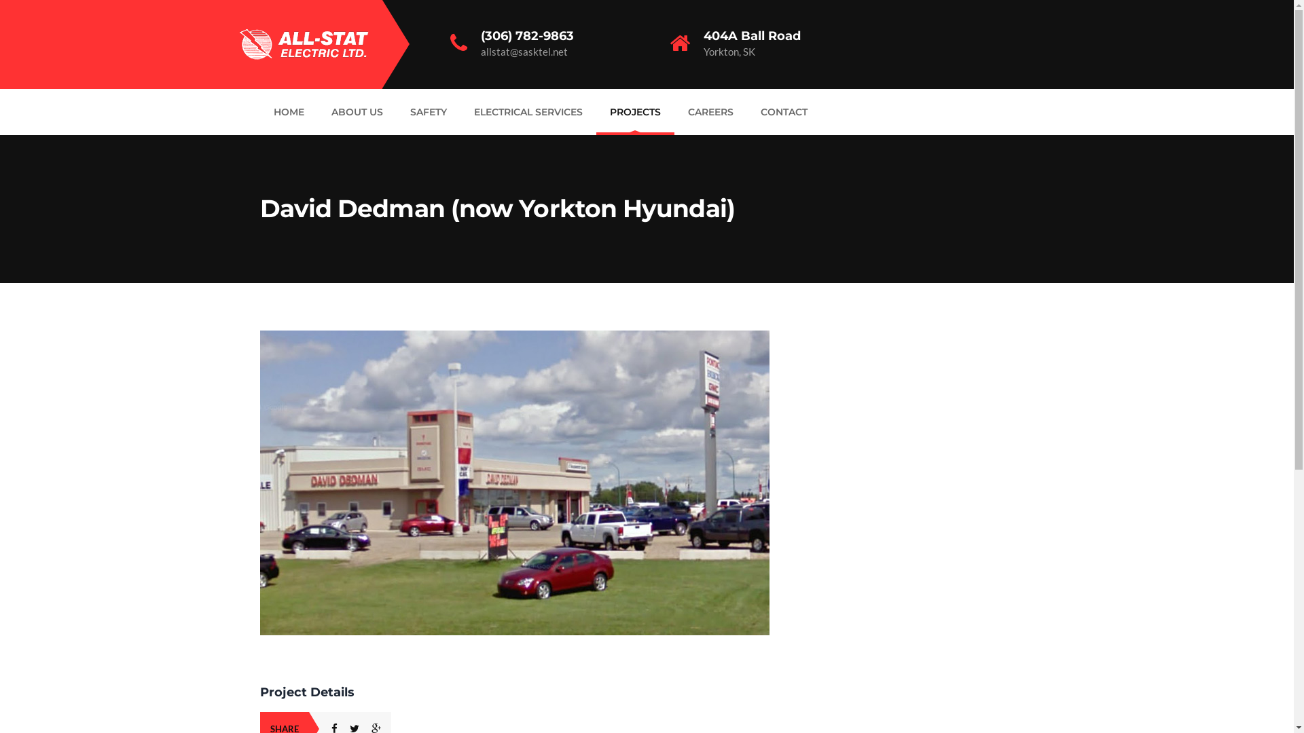 The width and height of the screenshot is (1304, 733). I want to click on PROJECTS, so click(635, 111).